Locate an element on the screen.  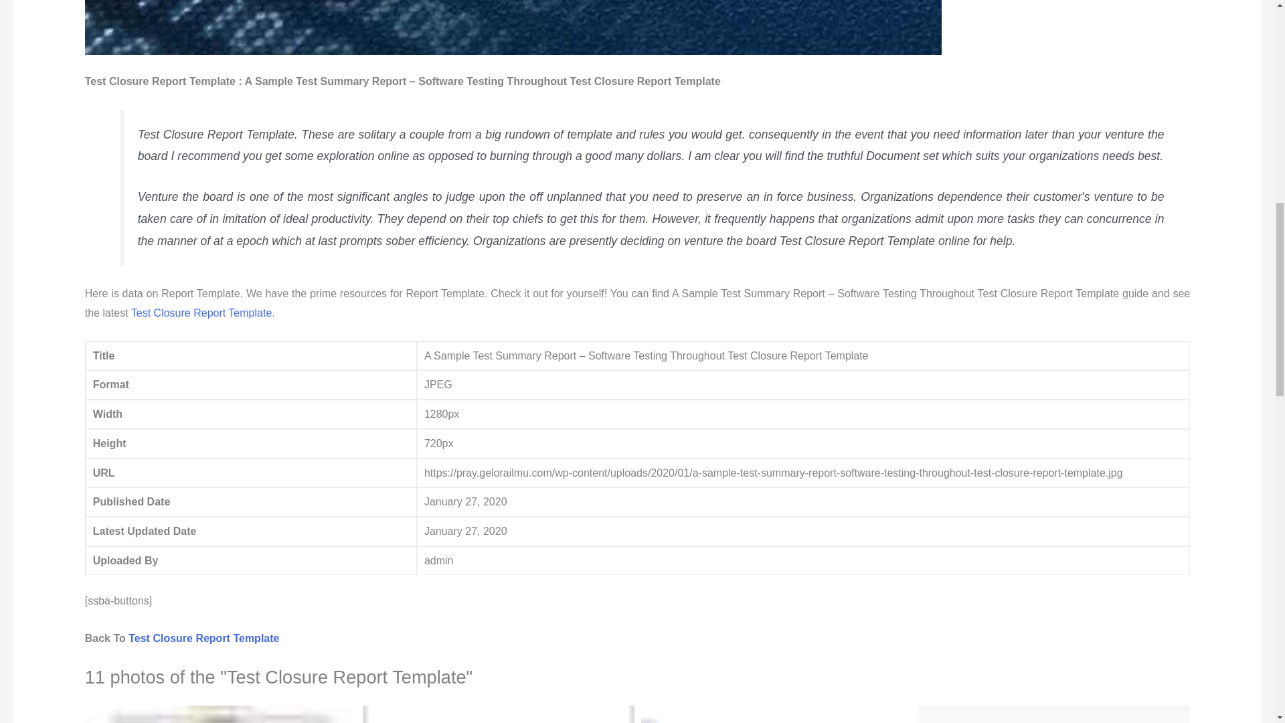
Test Closure Report Template is located at coordinates (201, 313).